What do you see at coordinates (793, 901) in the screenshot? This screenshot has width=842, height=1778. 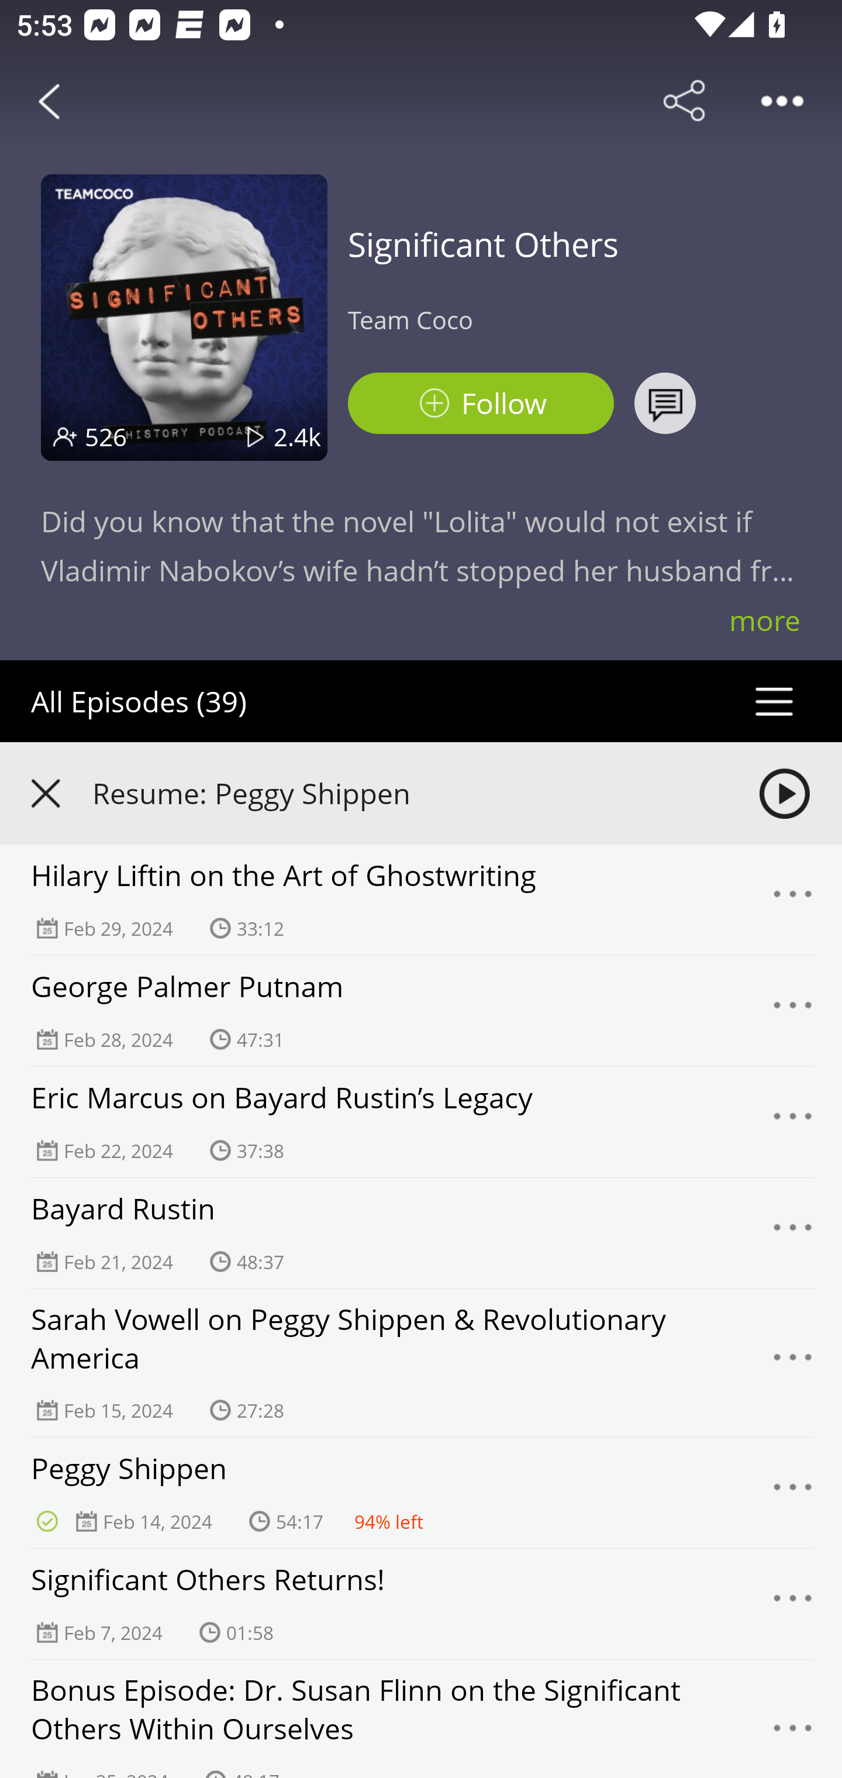 I see `Menu` at bounding box center [793, 901].